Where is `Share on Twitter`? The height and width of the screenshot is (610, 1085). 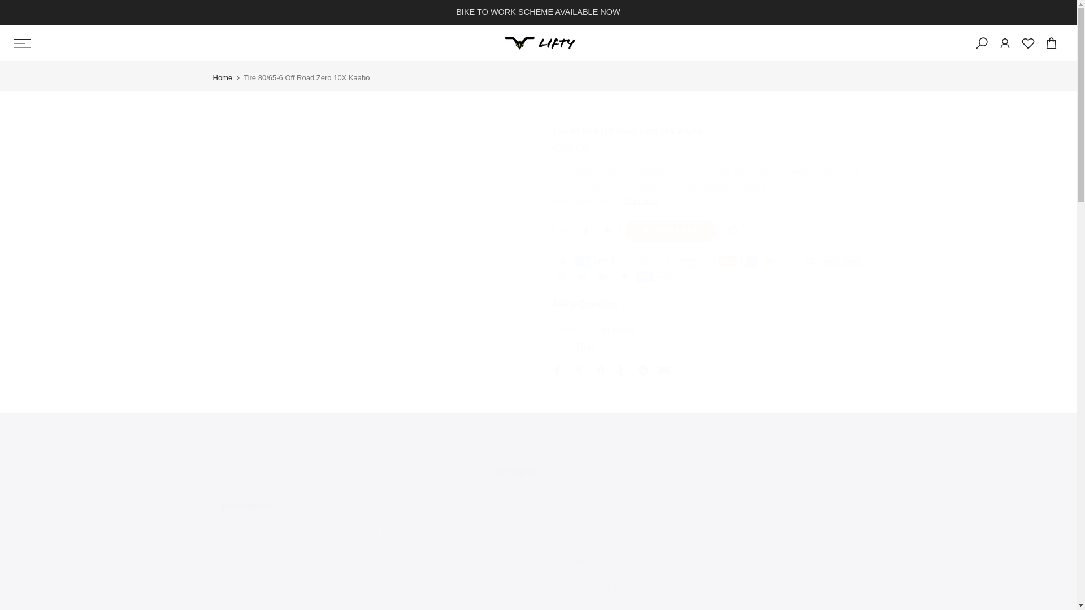
Share on Twitter is located at coordinates (578, 371).